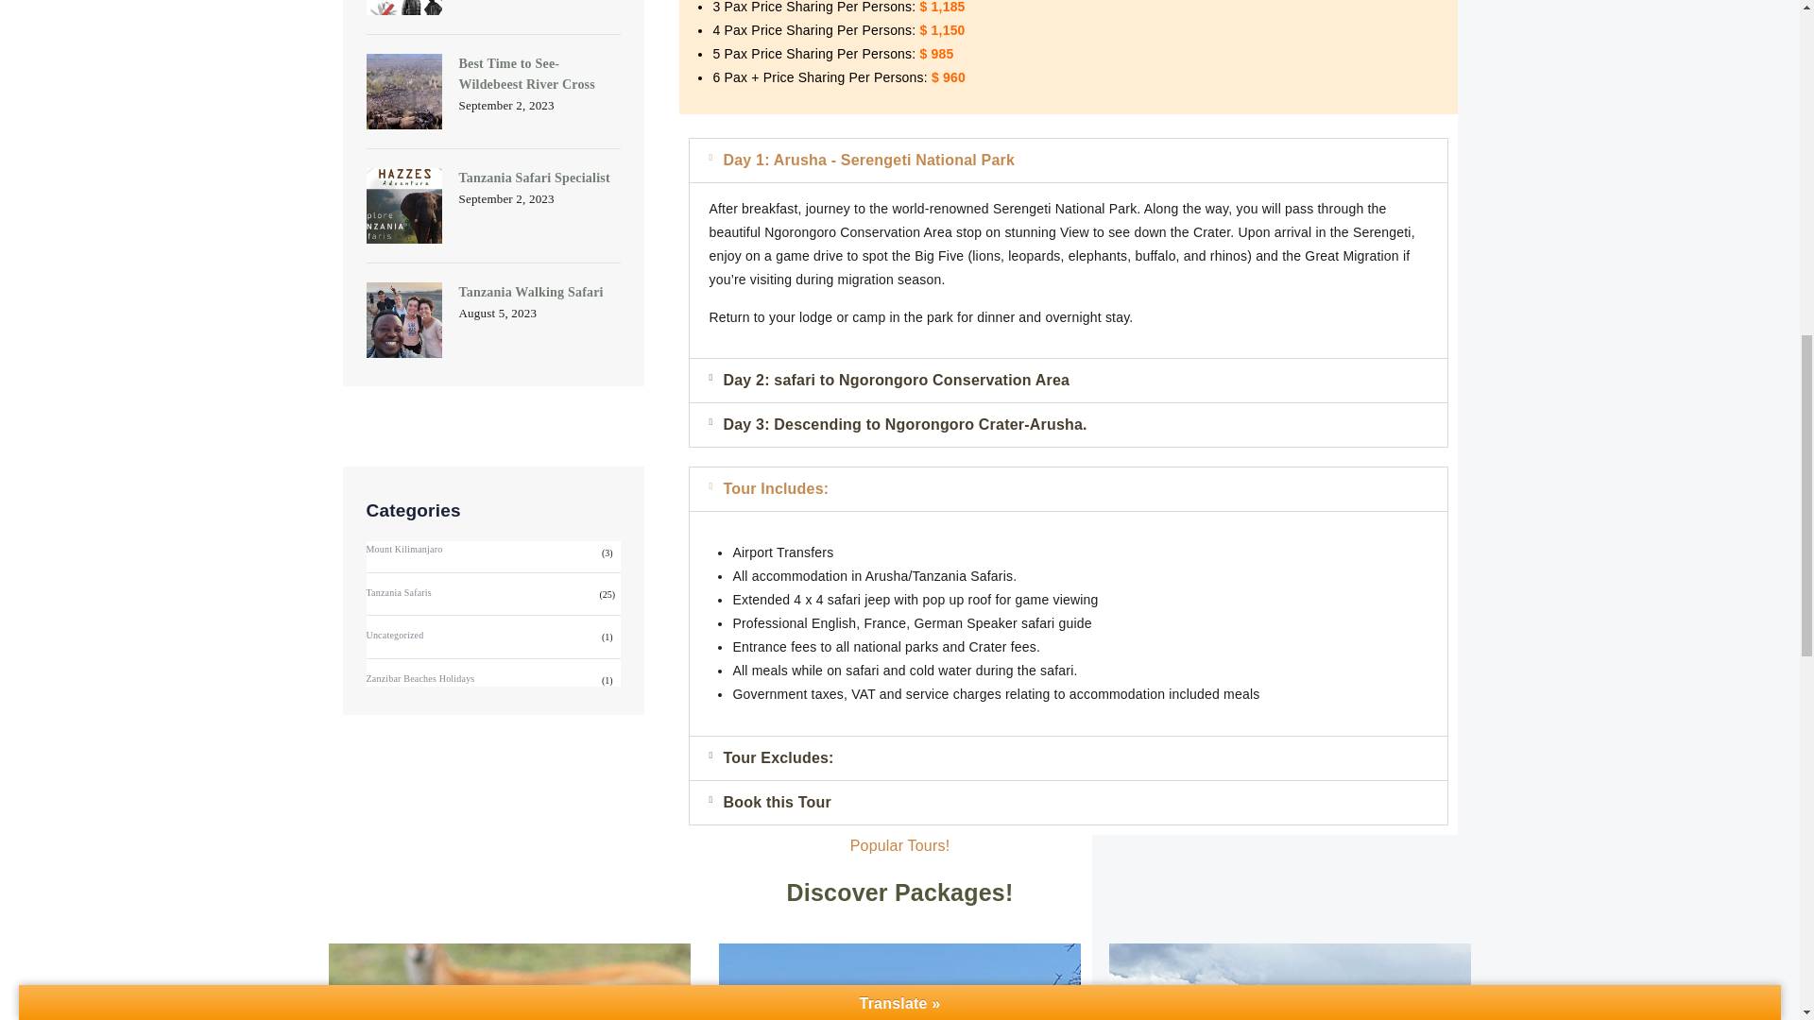 The image size is (1814, 1020). What do you see at coordinates (904, 423) in the screenshot?
I see `Day 3: Descending to Ngorongoro Crater-Arusha.` at bounding box center [904, 423].